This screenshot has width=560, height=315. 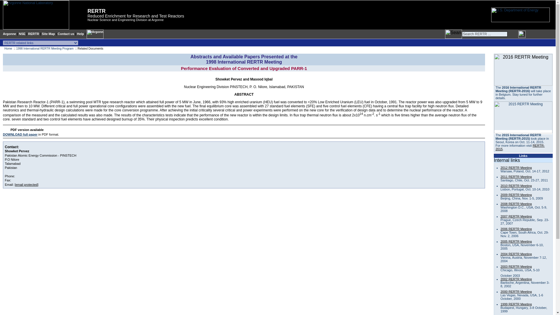 I want to click on Argonne website, so click(x=34, y=28).